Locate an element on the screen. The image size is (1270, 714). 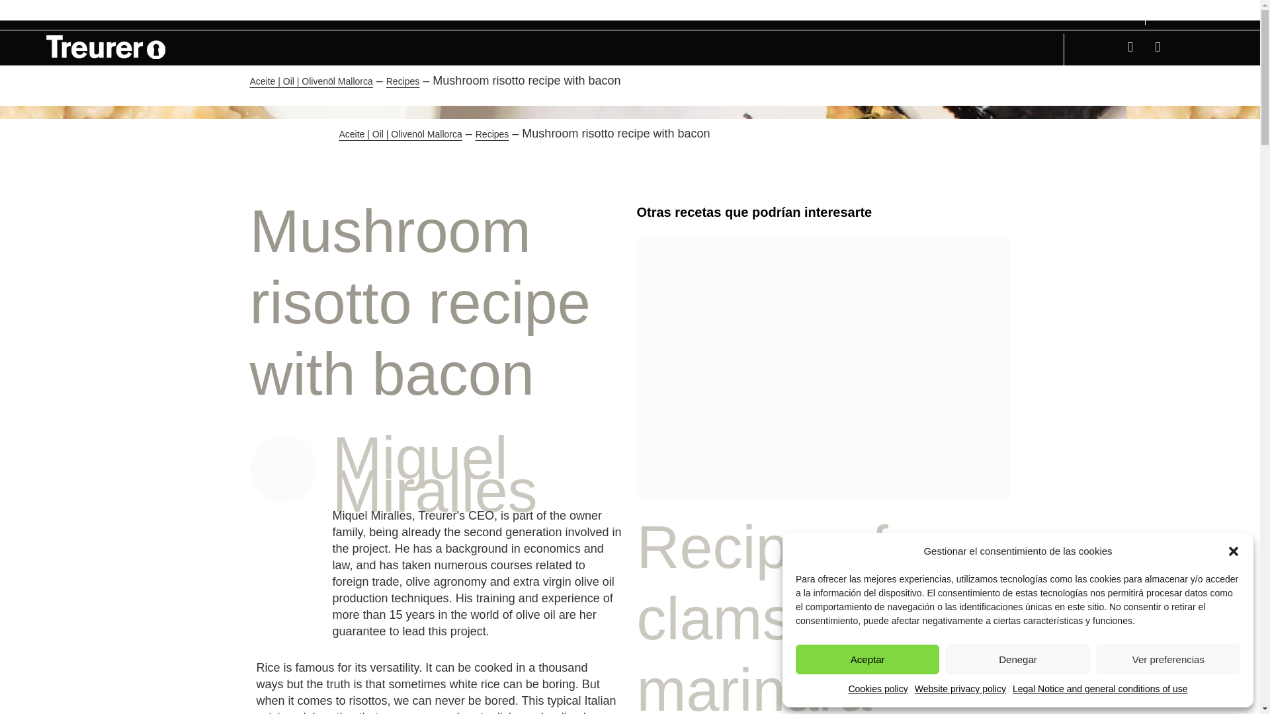
Legal Notice and general conditions of use is located at coordinates (1099, 689).